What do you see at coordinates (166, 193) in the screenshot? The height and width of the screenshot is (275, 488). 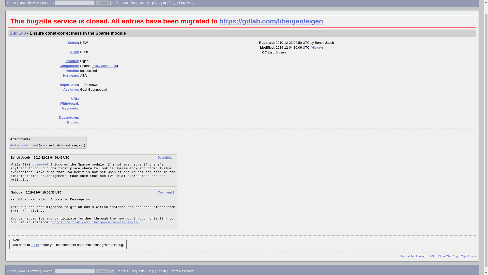 I see `Comment 1` at bounding box center [166, 193].